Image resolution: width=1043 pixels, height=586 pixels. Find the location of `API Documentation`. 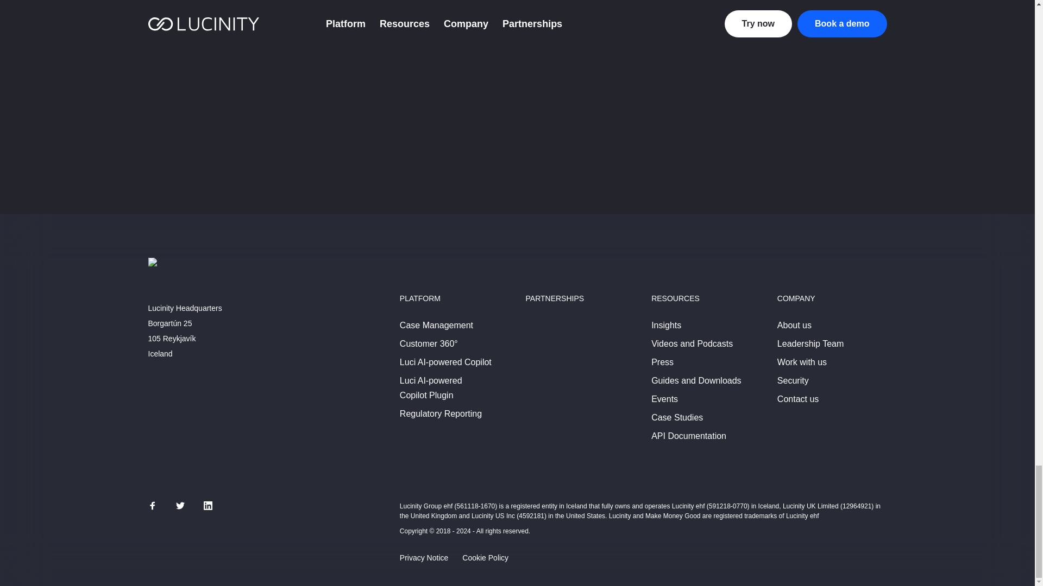

API Documentation is located at coordinates (688, 436).